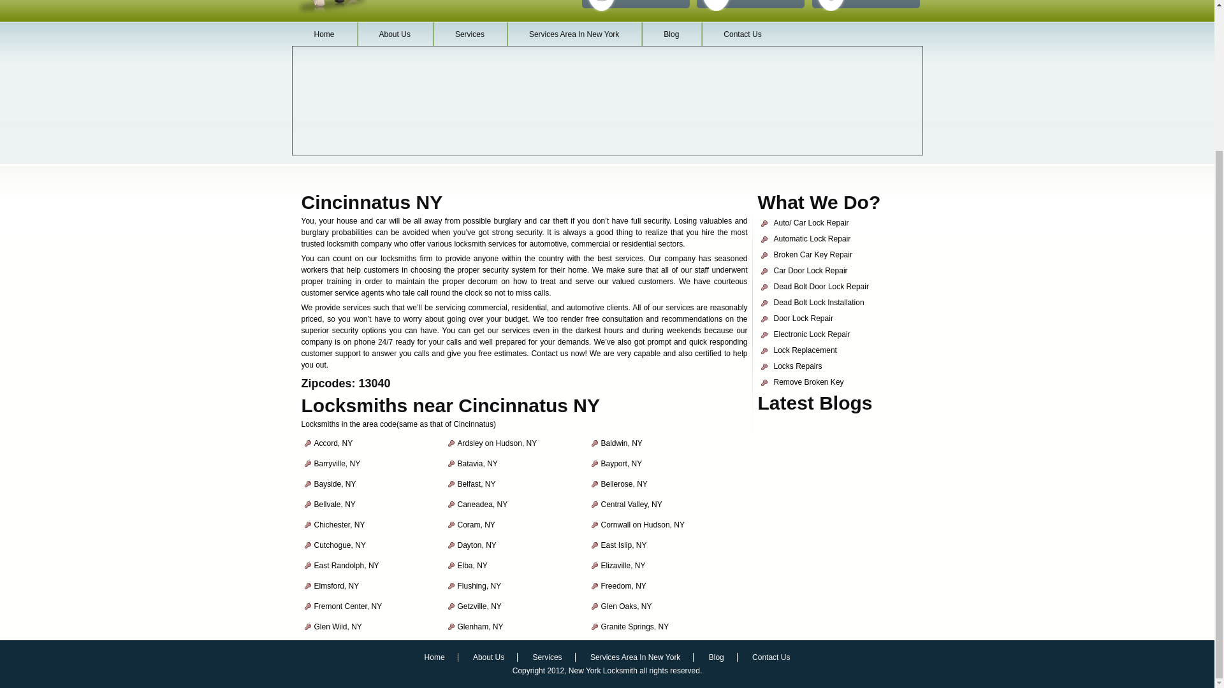 This screenshot has height=688, width=1224. I want to click on Elizaville, NY, so click(622, 566).